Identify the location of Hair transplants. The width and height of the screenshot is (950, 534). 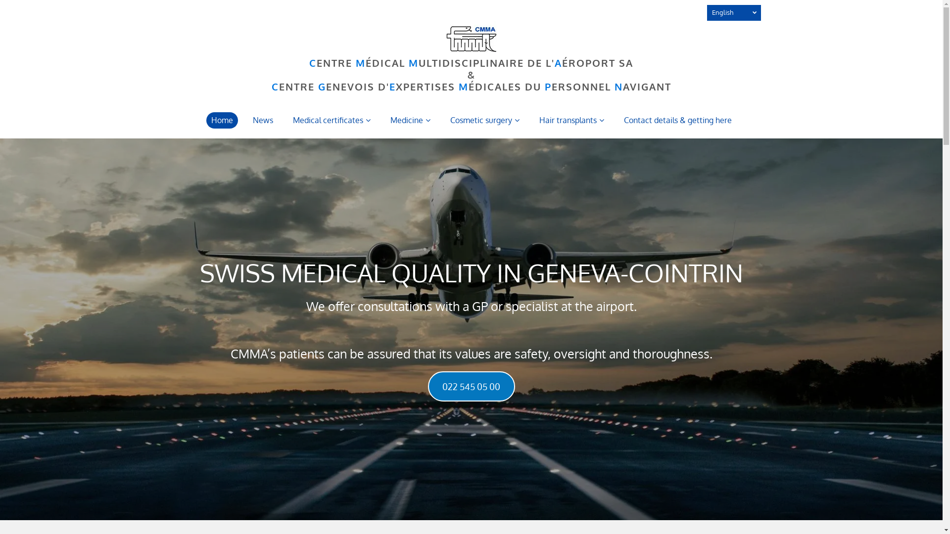
(572, 121).